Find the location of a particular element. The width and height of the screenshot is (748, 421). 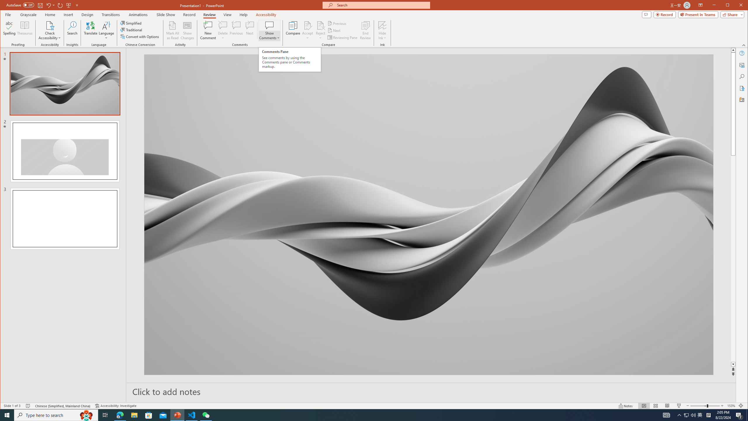

Mark All as Read is located at coordinates (172, 30).